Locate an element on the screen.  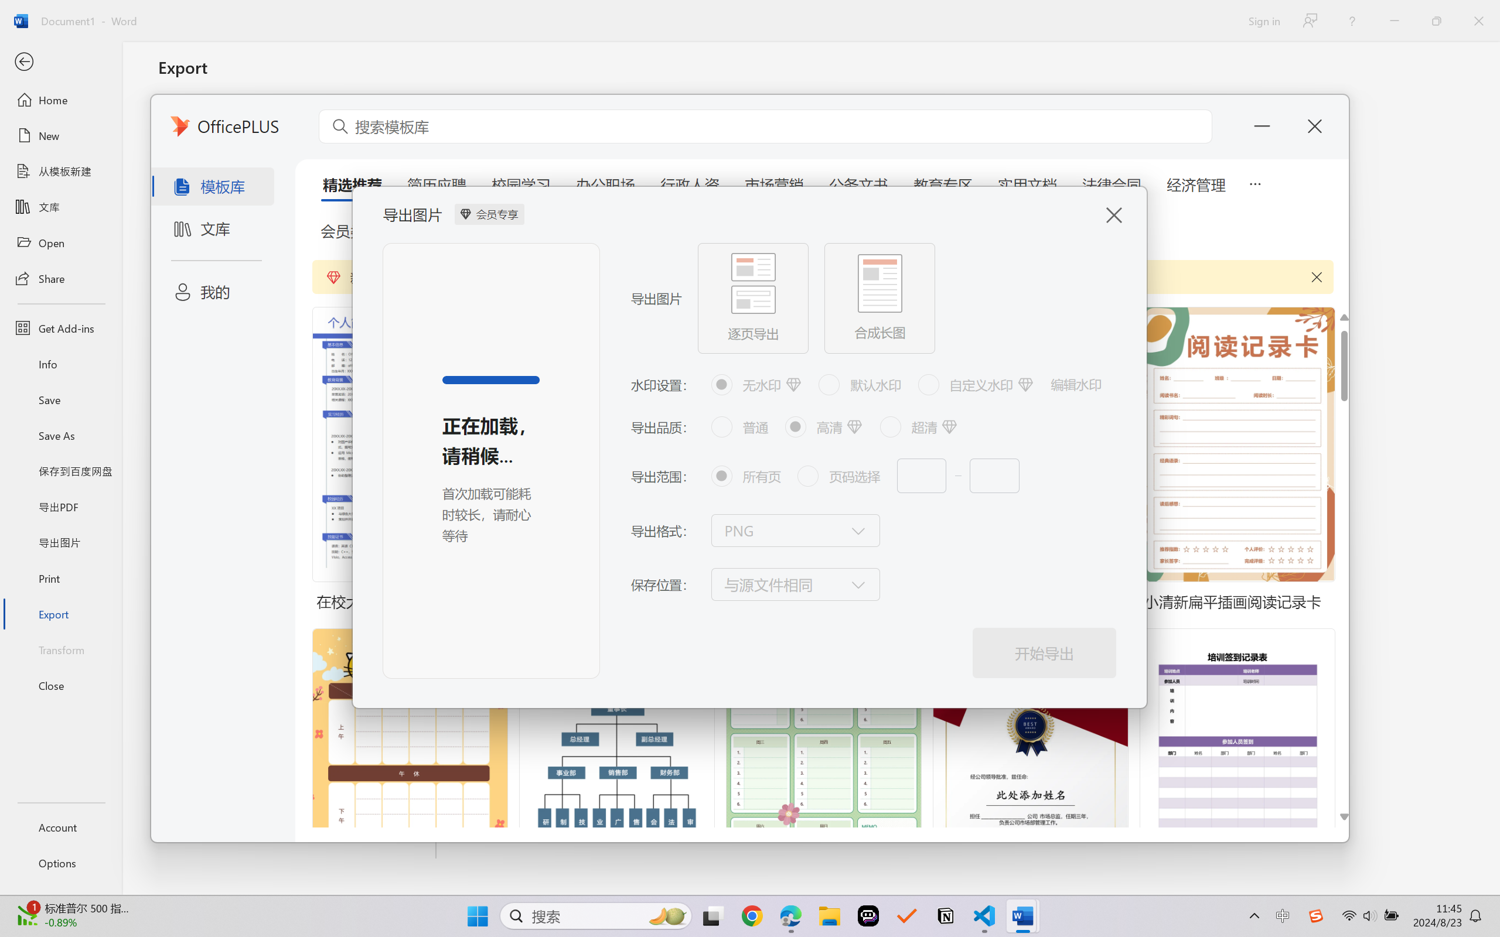
Google Account is located at coordinates (855, 13).